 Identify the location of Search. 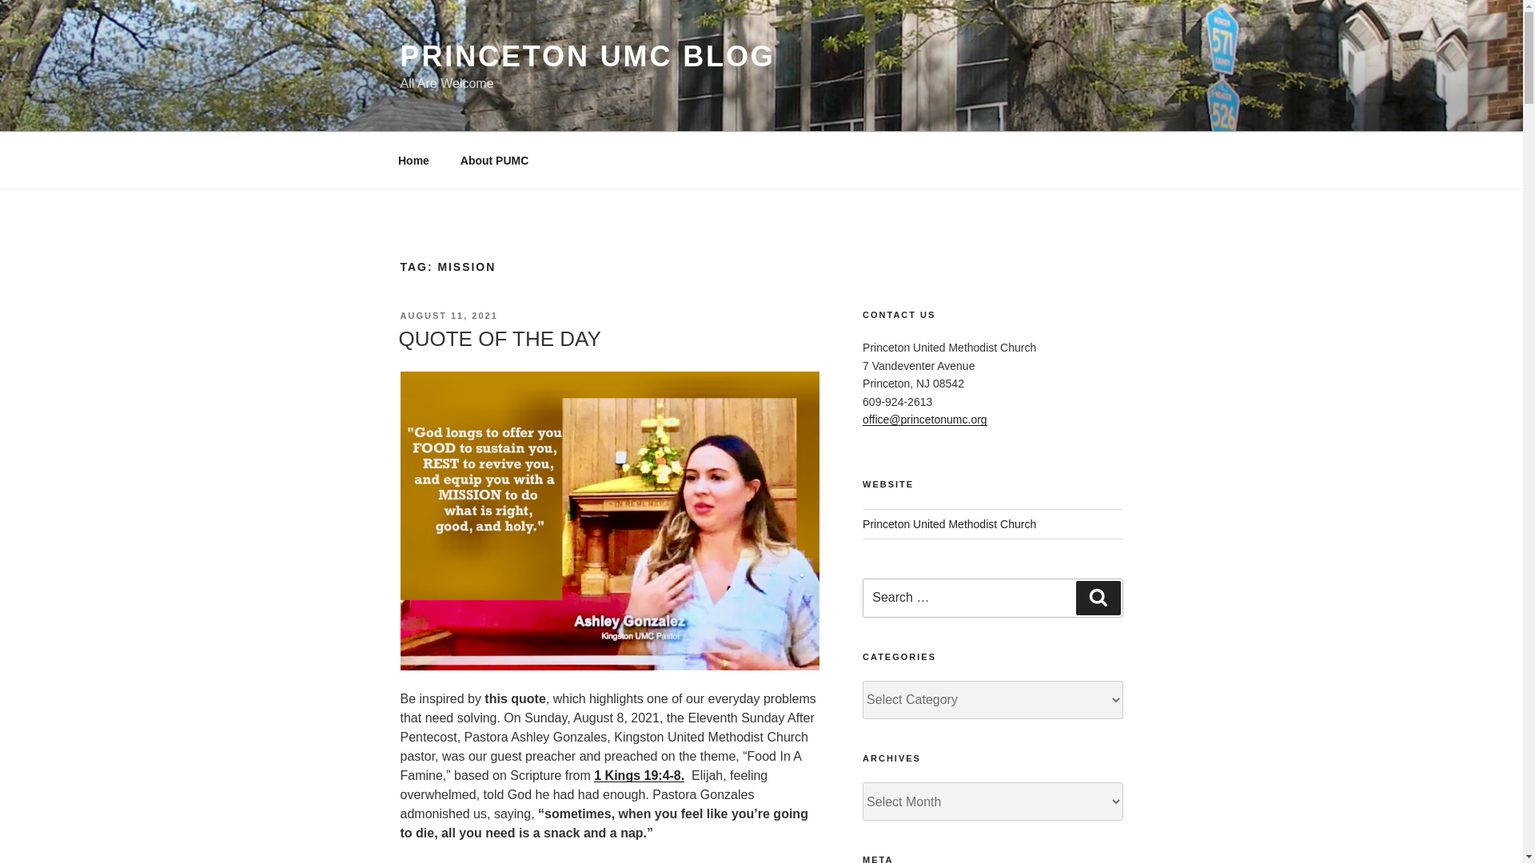
(1098, 597).